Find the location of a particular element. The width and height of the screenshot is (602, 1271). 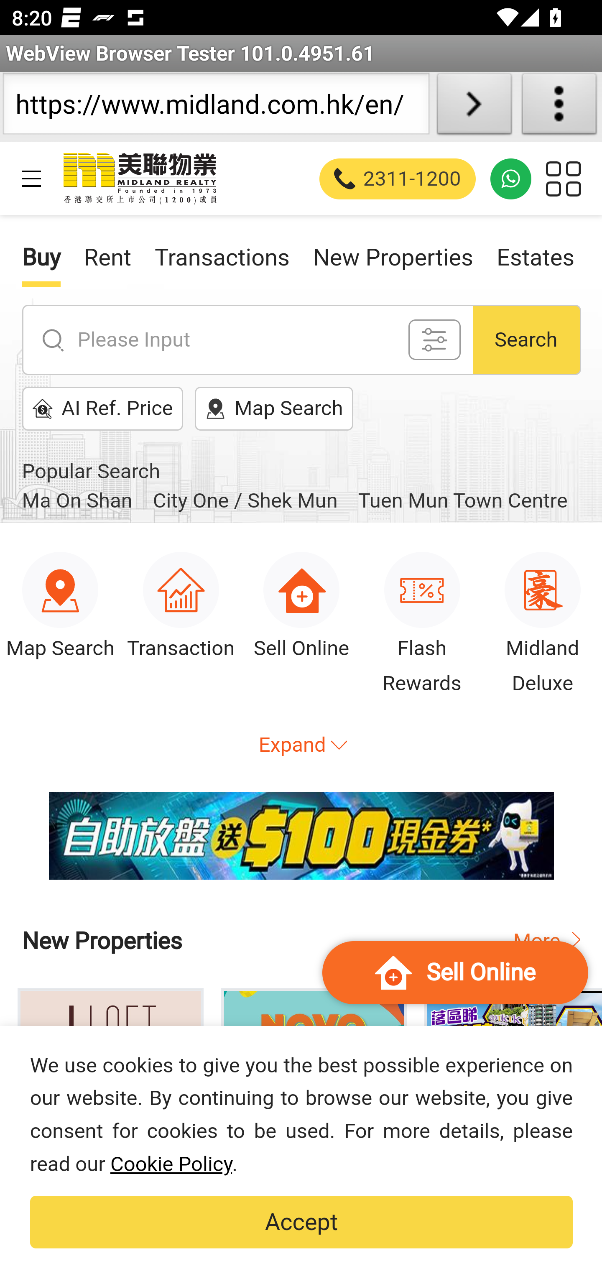

Buy is located at coordinates (41, 263).